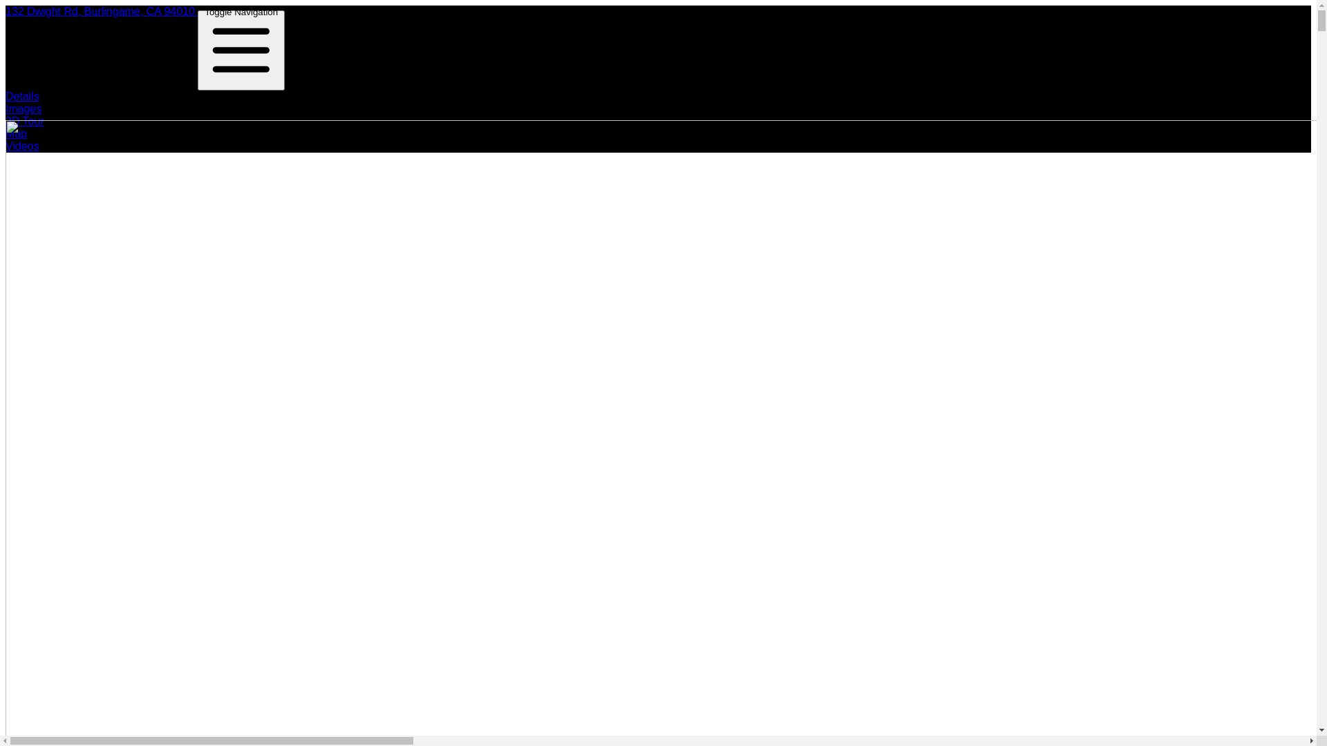 The height and width of the screenshot is (746, 1327). What do you see at coordinates (17, 134) in the screenshot?
I see `Map` at bounding box center [17, 134].